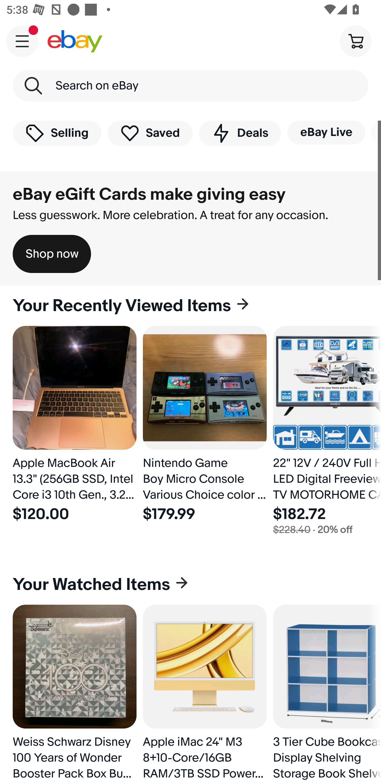 The image size is (381, 783). What do you see at coordinates (355, 41) in the screenshot?
I see `Cart button shopping cart` at bounding box center [355, 41].